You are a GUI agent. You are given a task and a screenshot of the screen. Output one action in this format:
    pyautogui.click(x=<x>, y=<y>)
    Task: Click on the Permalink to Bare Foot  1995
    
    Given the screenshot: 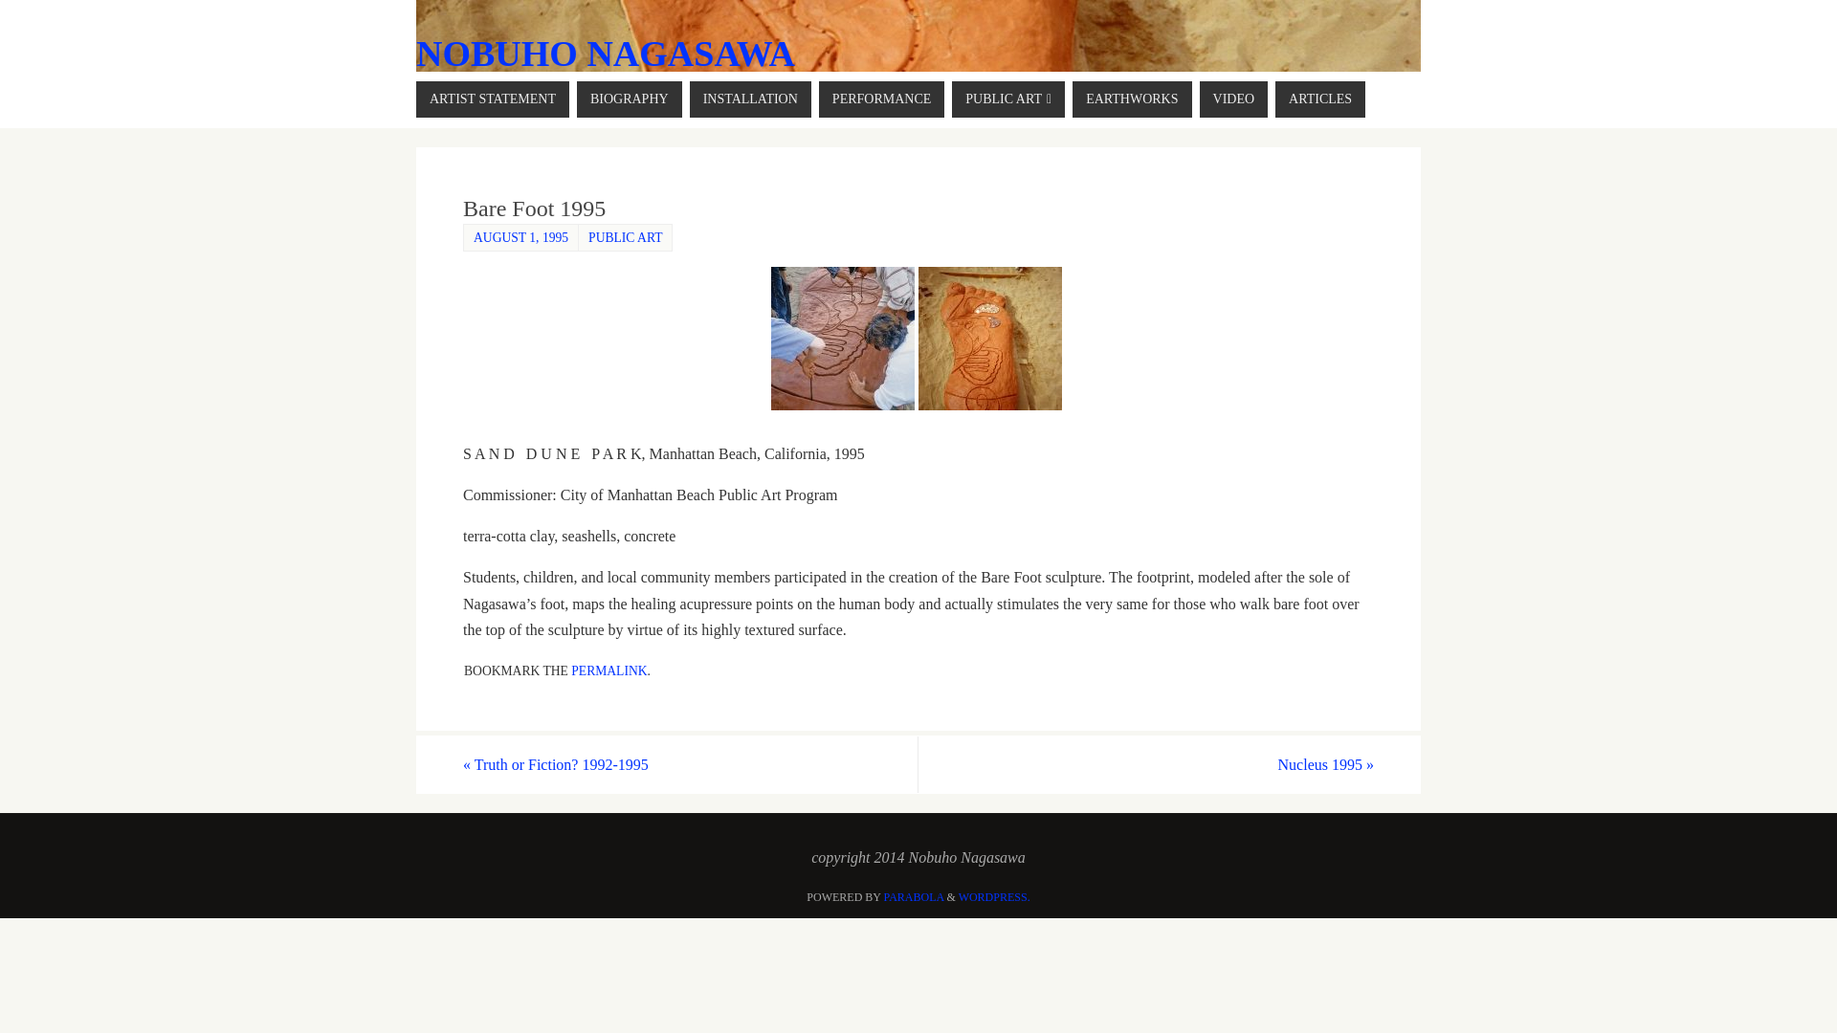 What is the action you would take?
    pyautogui.click(x=609, y=670)
    